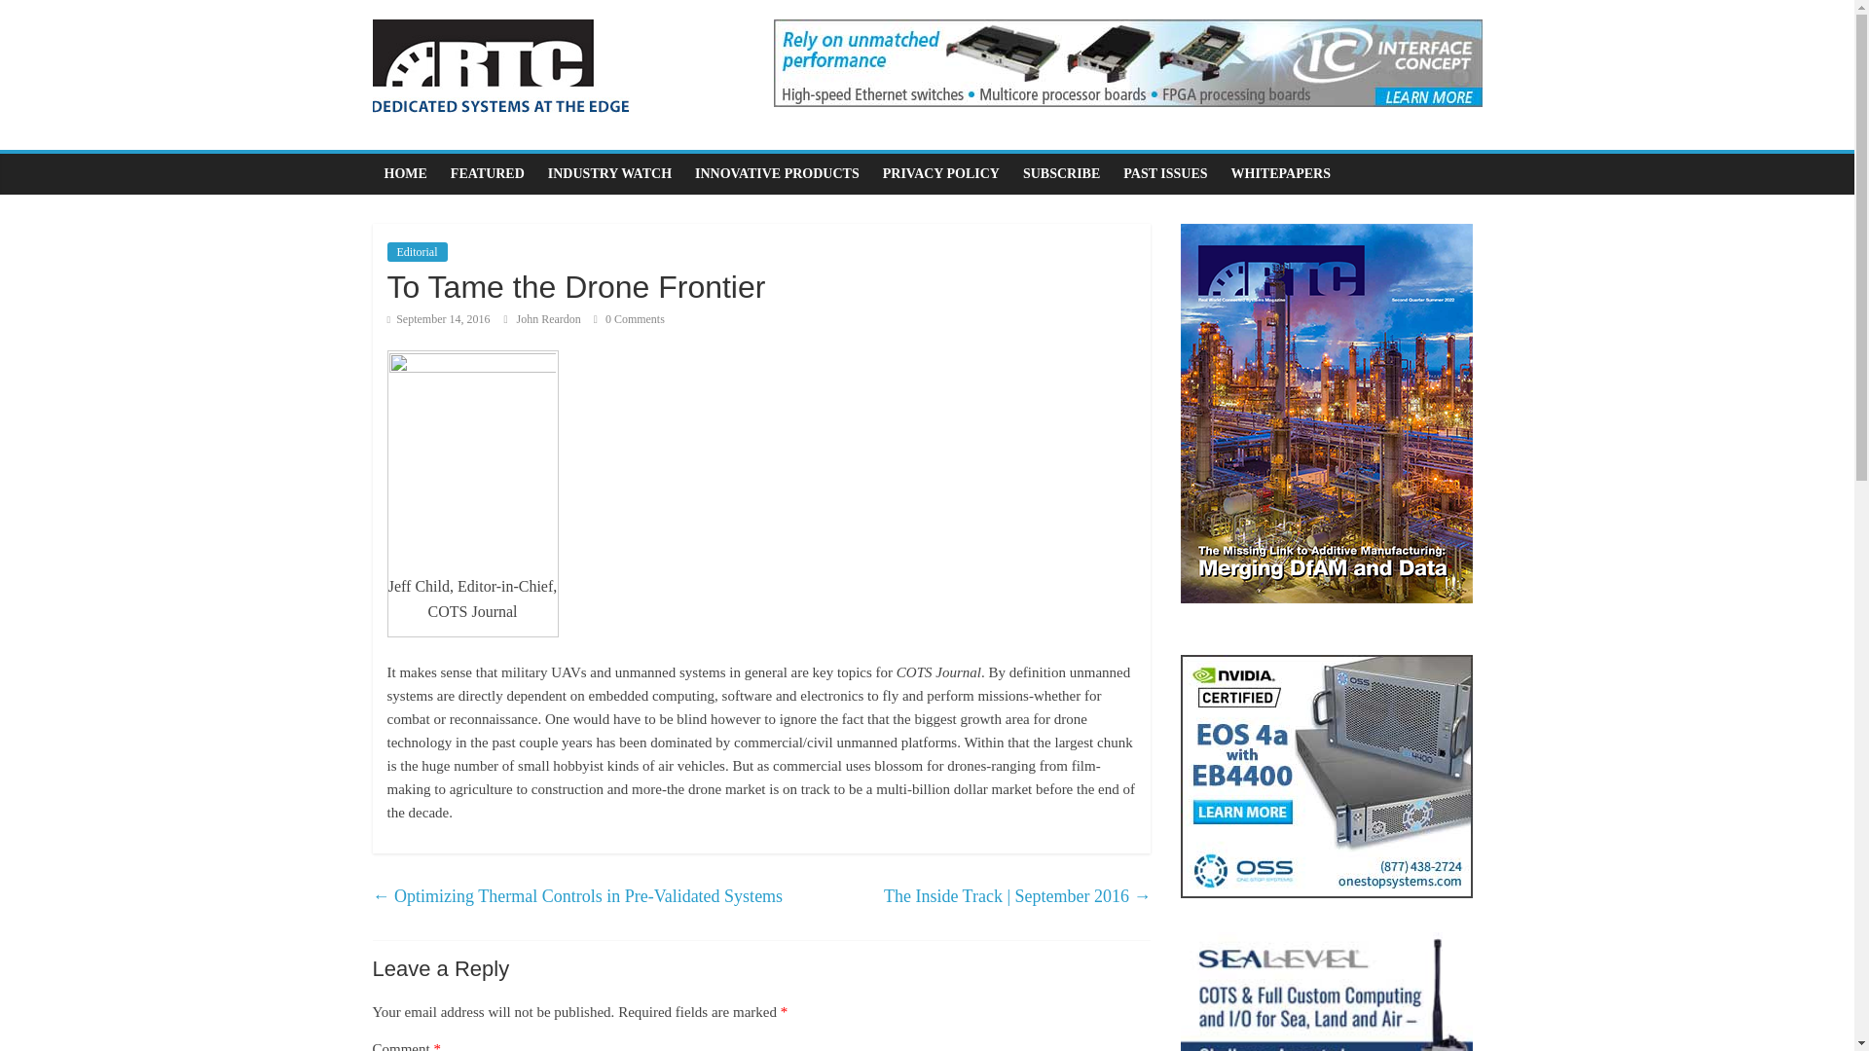  Describe the element at coordinates (609, 173) in the screenshot. I see `INDUSTRY WATCH` at that location.